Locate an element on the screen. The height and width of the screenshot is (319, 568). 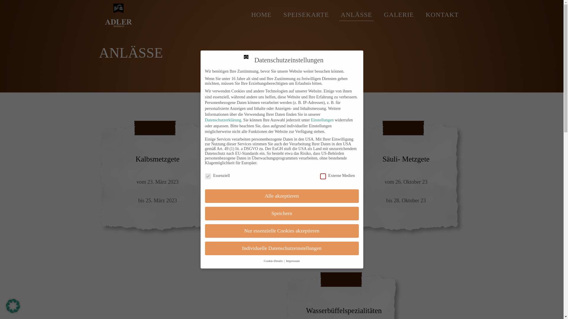
Adler Speise Restaurant is located at coordinates (118, 15).